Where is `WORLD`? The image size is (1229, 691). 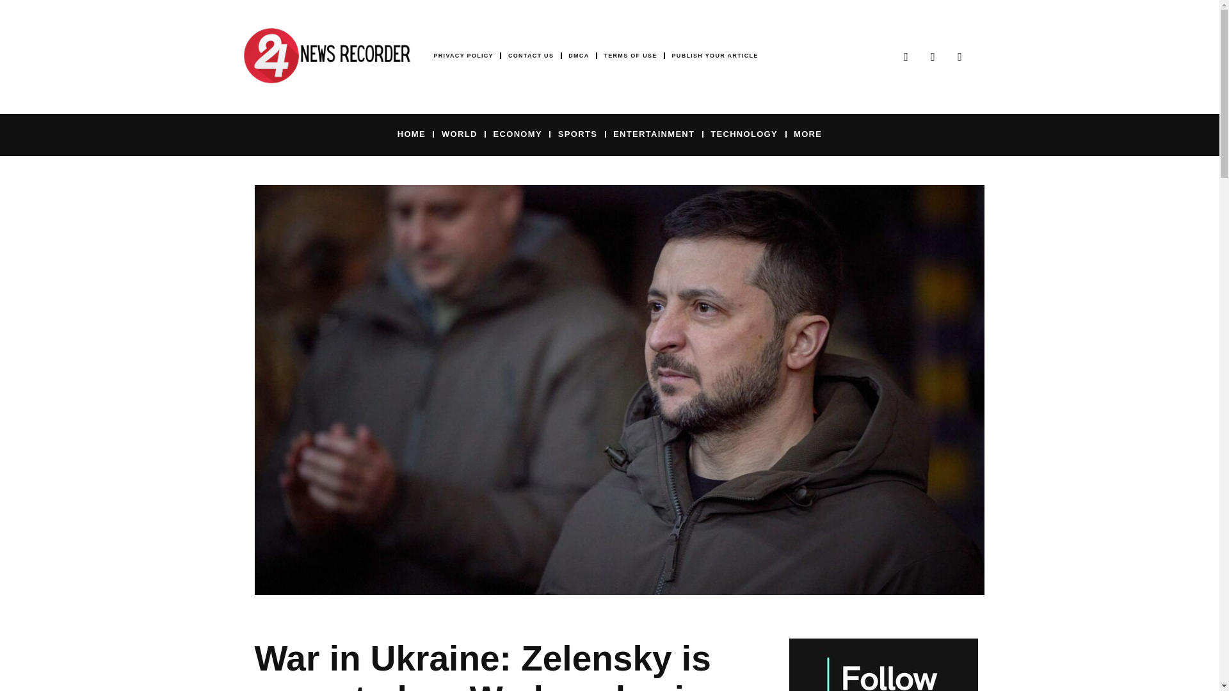 WORLD is located at coordinates (460, 134).